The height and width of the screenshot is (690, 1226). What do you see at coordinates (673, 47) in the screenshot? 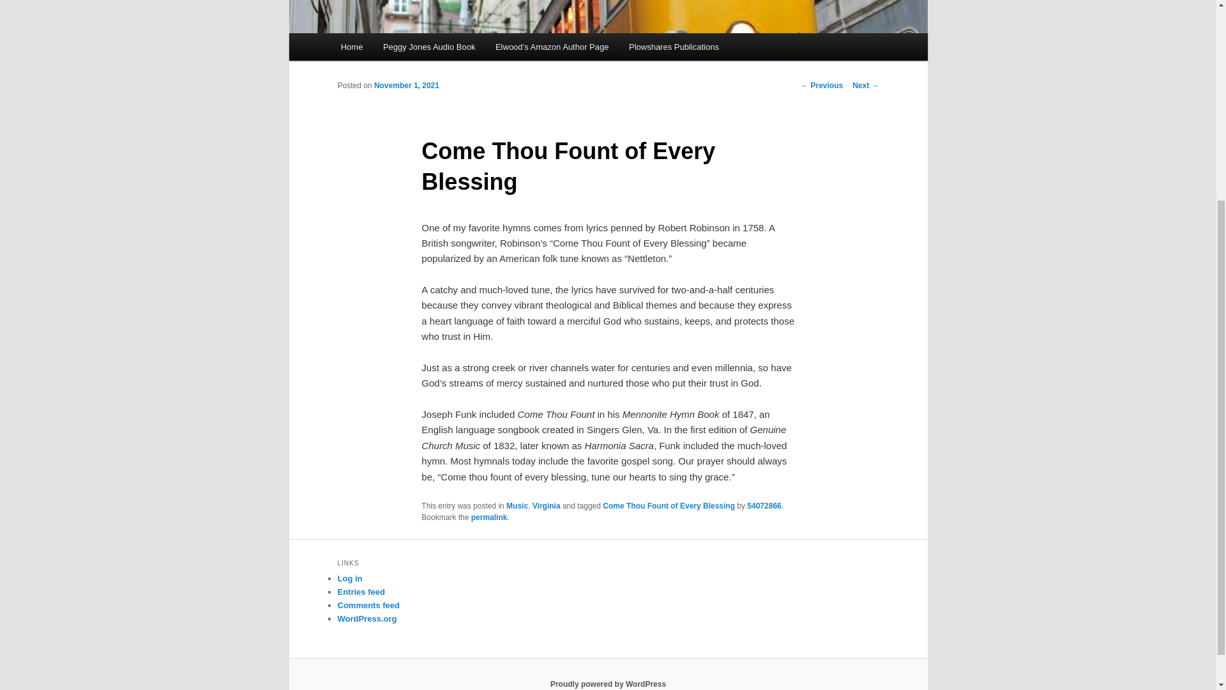
I see `Plowshares Publications` at bounding box center [673, 47].